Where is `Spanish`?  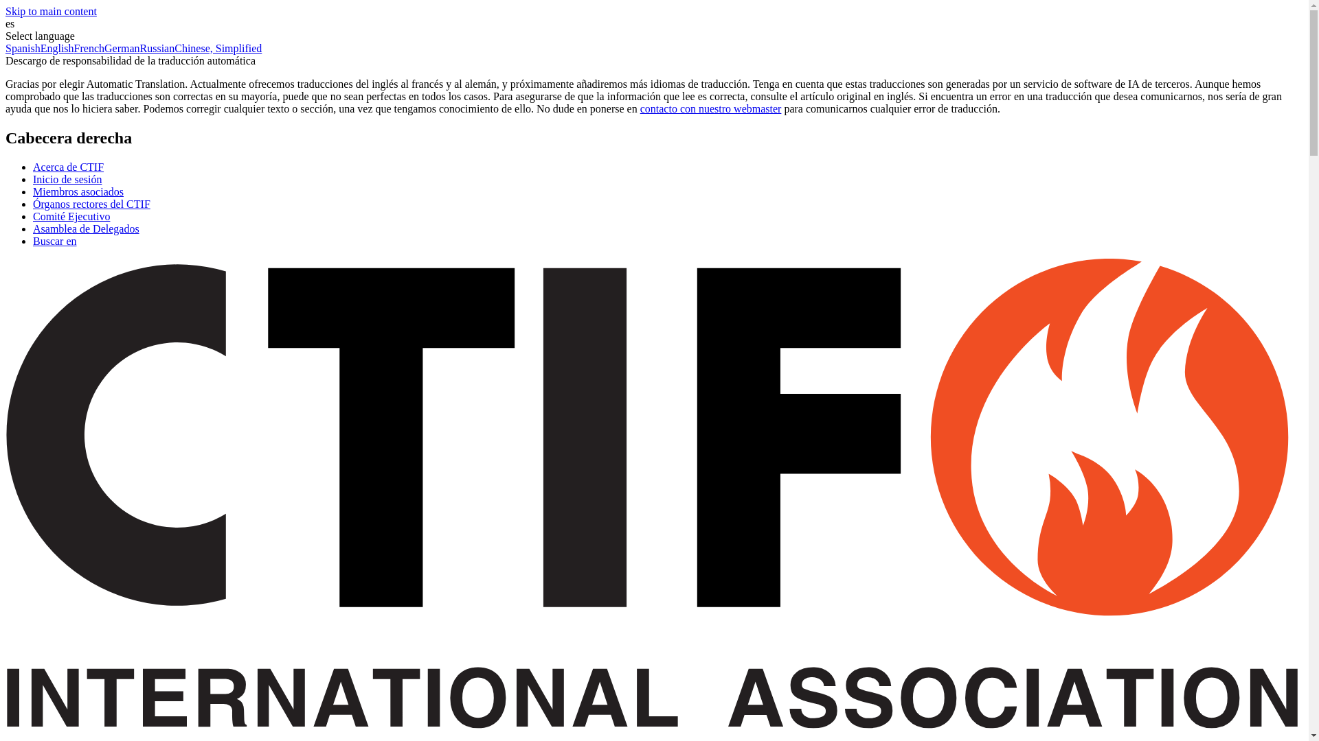
Spanish is located at coordinates (23, 48).